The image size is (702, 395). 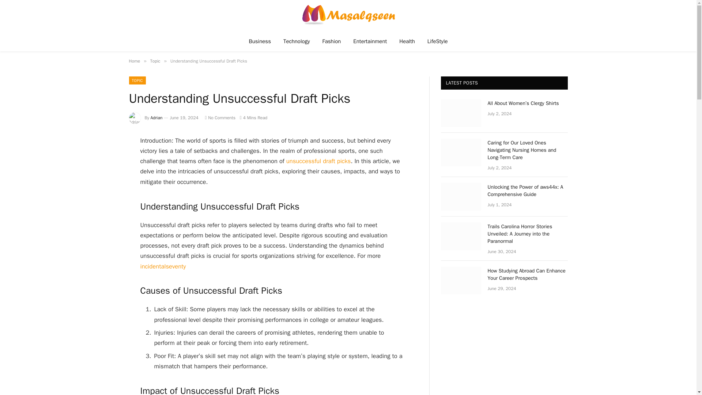 What do you see at coordinates (461, 197) in the screenshot?
I see `Unlocking the Power of aws44x: A Comprehensive Guide` at bounding box center [461, 197].